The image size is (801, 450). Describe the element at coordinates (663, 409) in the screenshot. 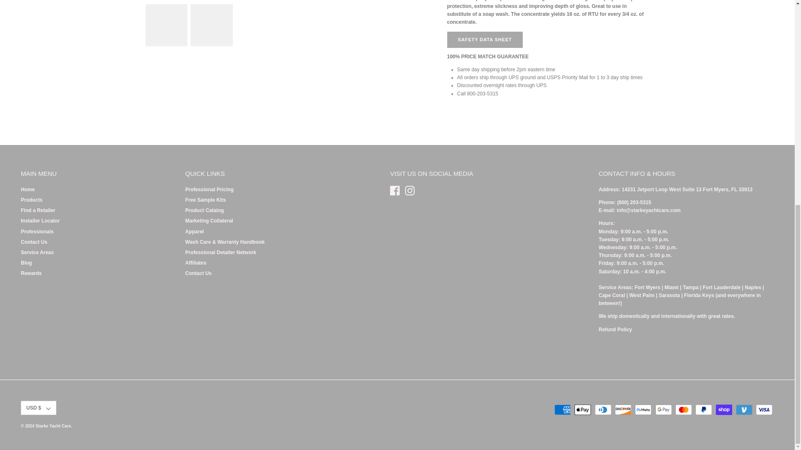

I see `Google Pay` at that location.